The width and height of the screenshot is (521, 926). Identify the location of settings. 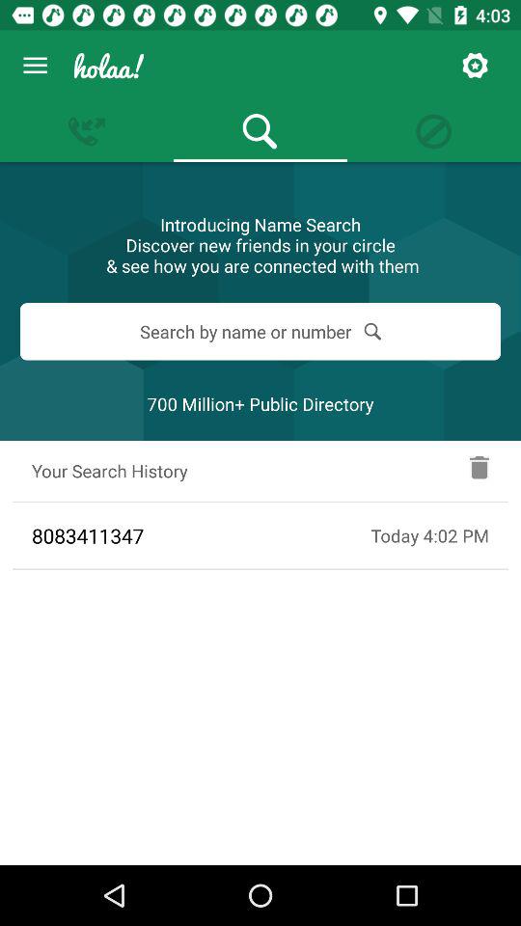
(475, 66).